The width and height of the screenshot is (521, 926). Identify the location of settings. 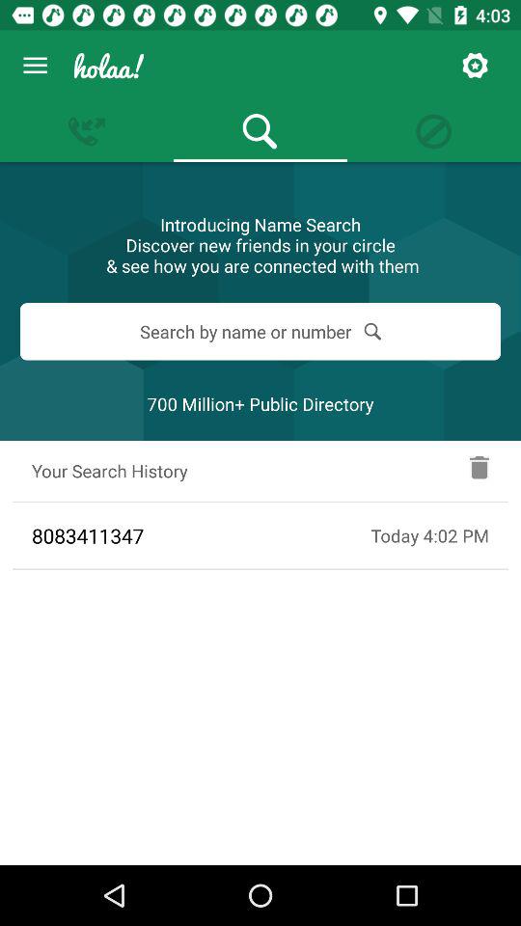
(475, 66).